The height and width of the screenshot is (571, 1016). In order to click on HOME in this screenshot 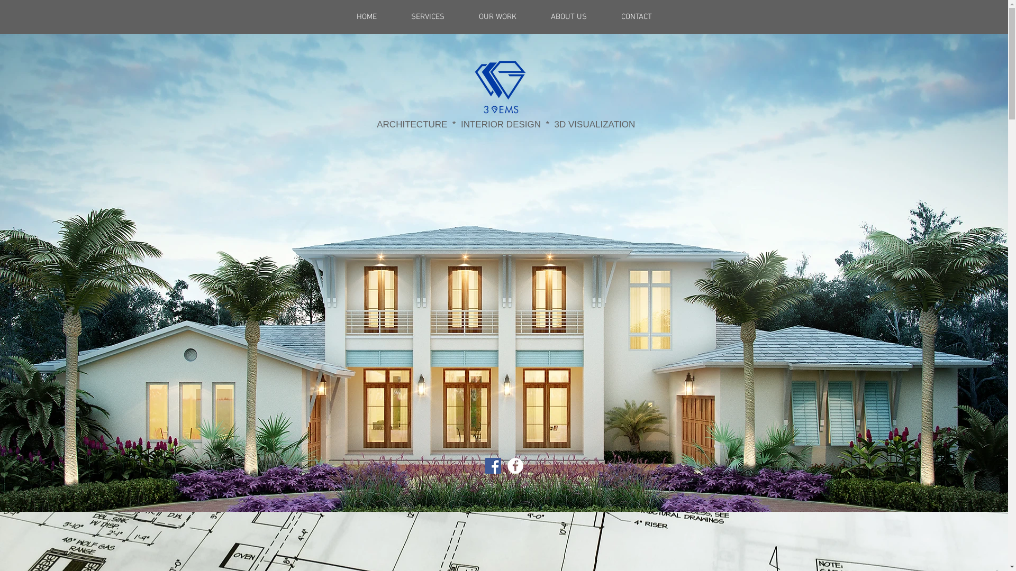, I will do `click(367, 17)`.